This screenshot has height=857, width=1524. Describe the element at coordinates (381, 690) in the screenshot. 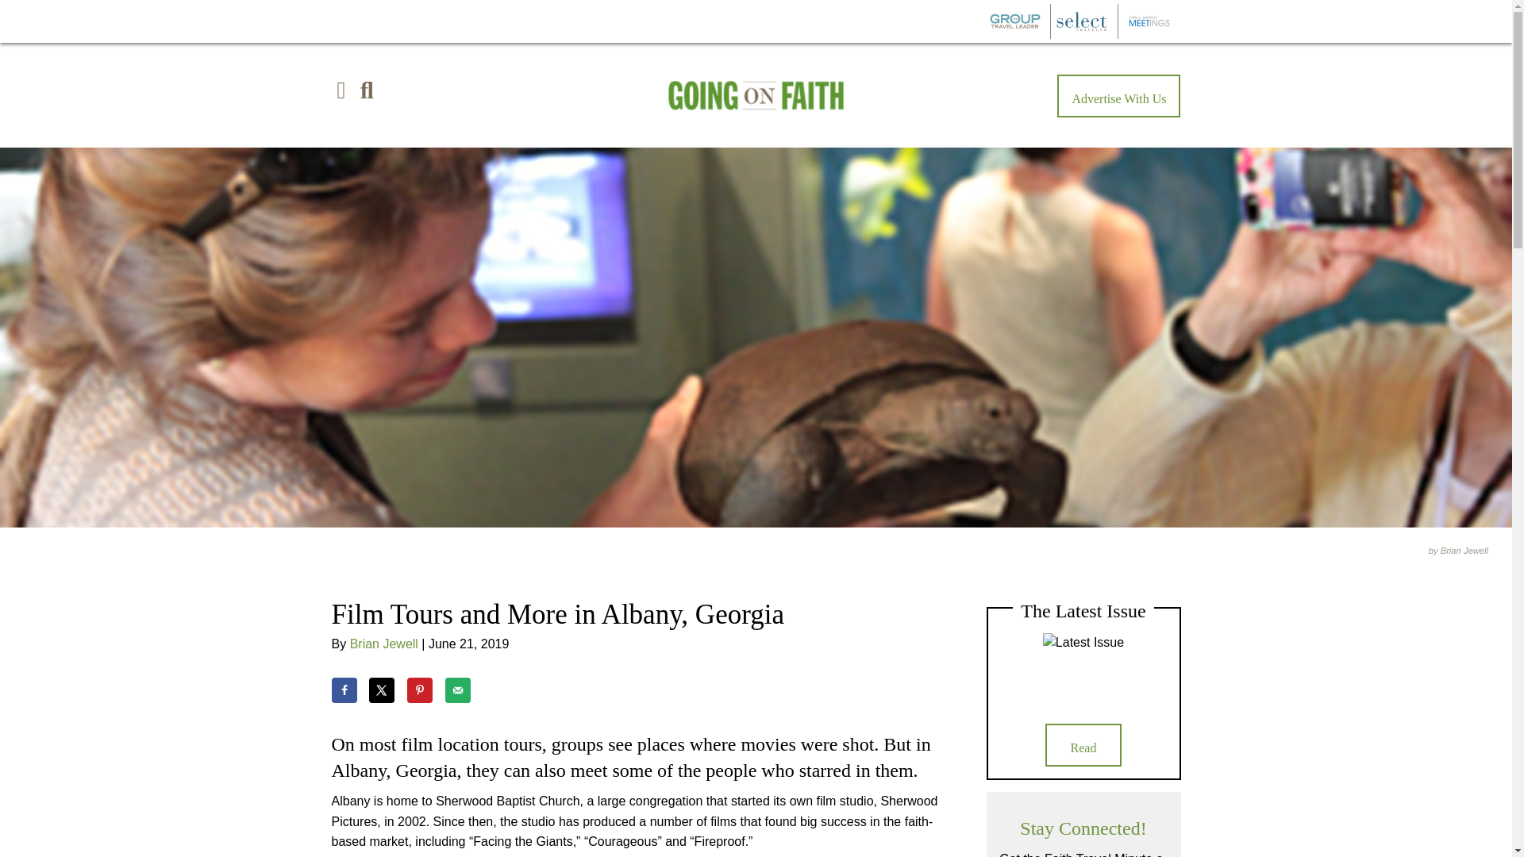

I see `Share on X` at that location.